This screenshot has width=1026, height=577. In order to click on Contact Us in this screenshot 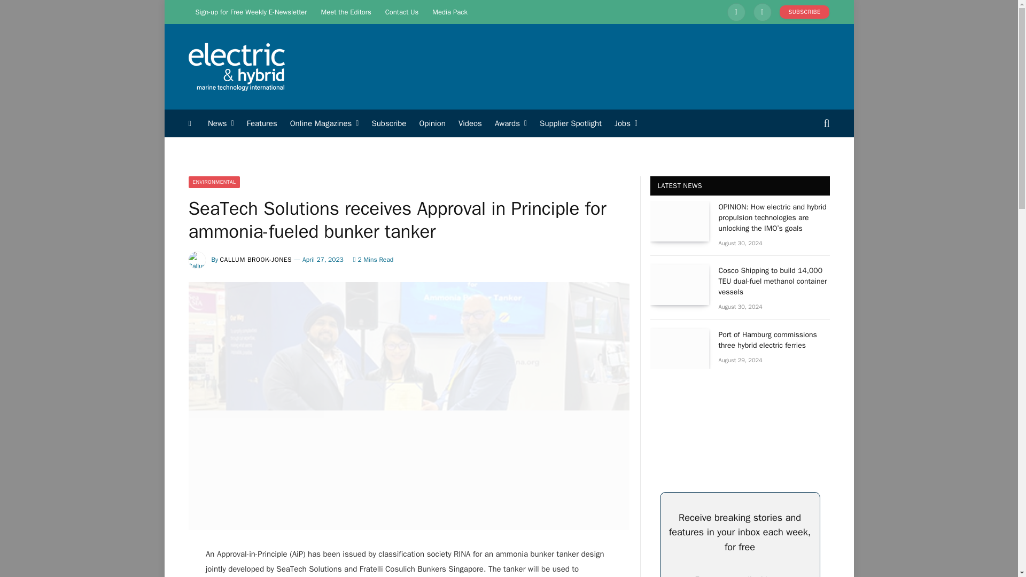, I will do `click(402, 12)`.